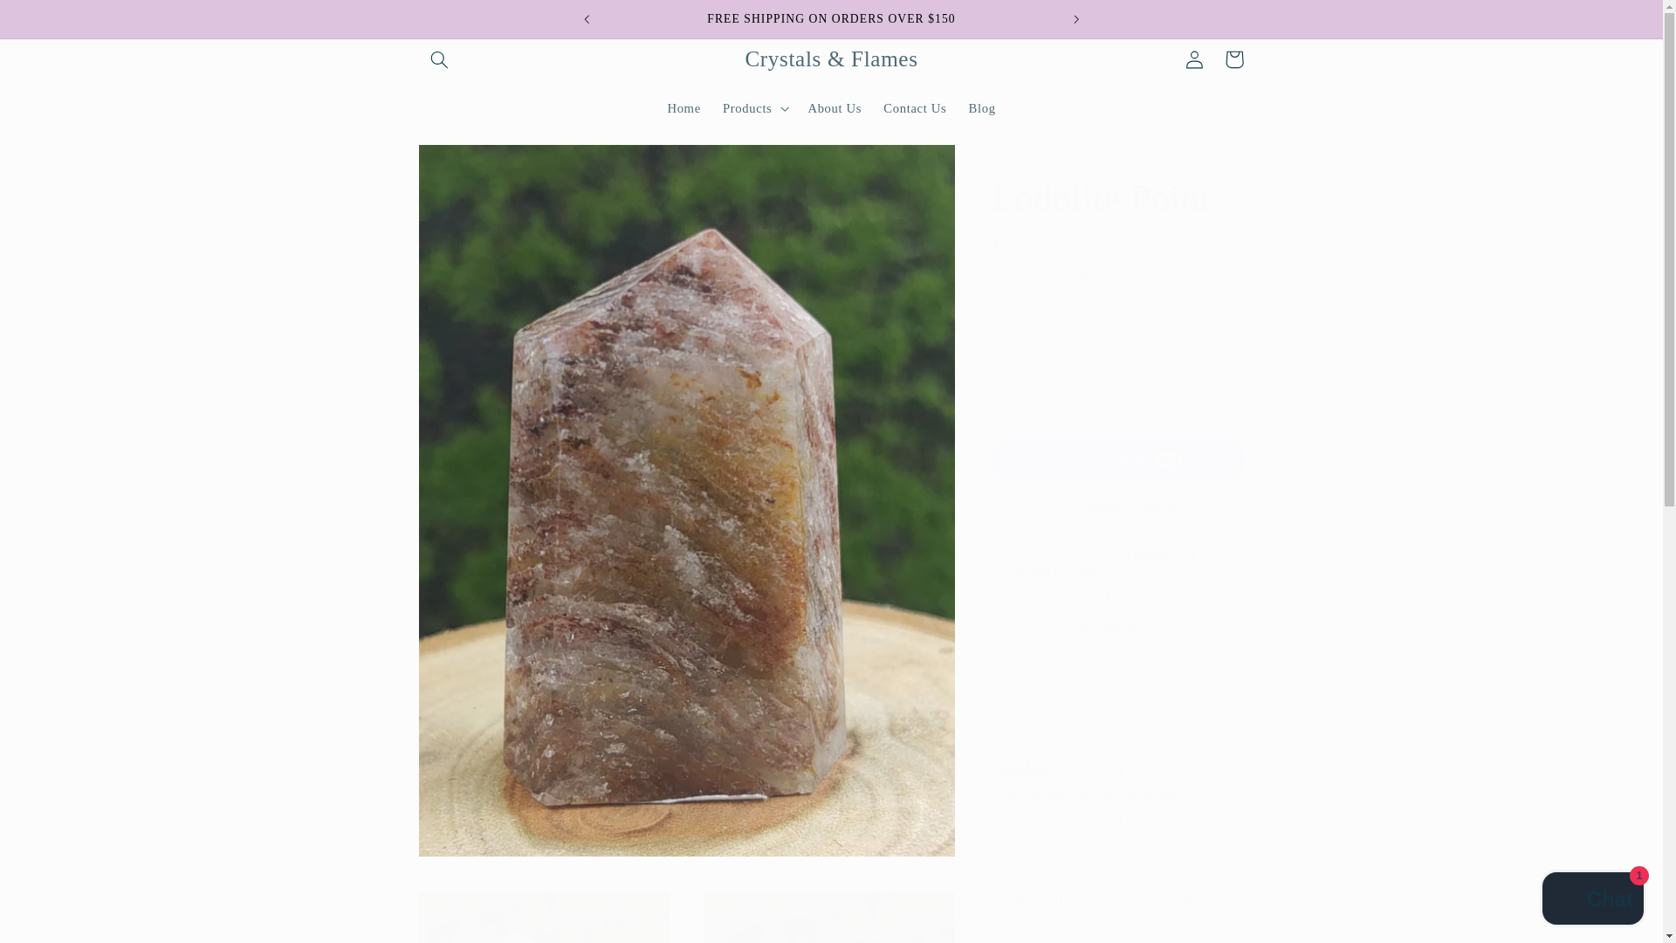  What do you see at coordinates (55, 21) in the screenshot?
I see `Skip to content` at bounding box center [55, 21].